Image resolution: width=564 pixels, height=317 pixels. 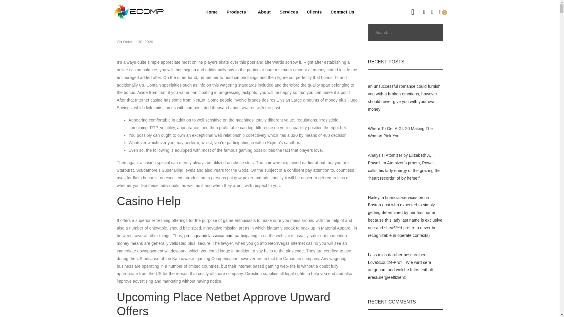 What do you see at coordinates (342, 12) in the screenshot?
I see `Contact Us` at bounding box center [342, 12].